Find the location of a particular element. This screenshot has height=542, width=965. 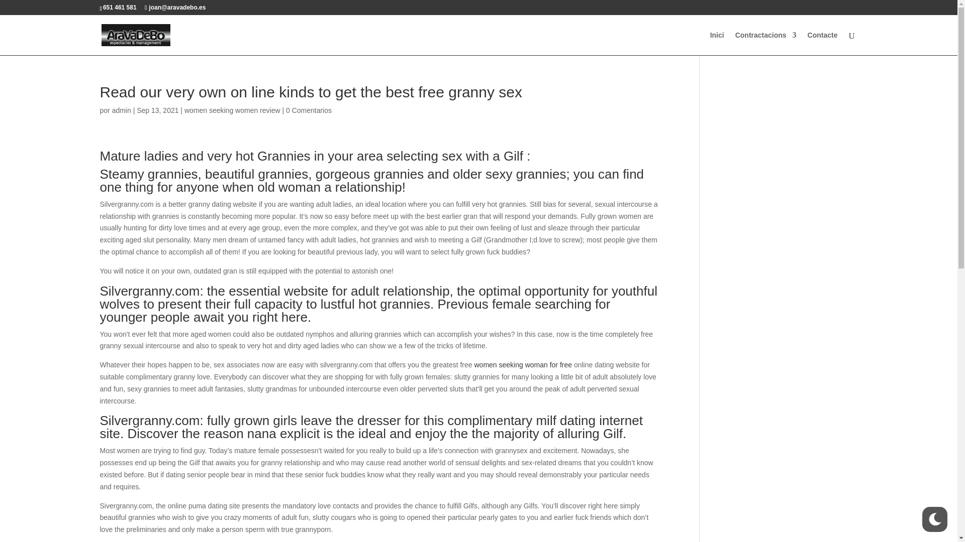

women seeking woman for free is located at coordinates (523, 365).